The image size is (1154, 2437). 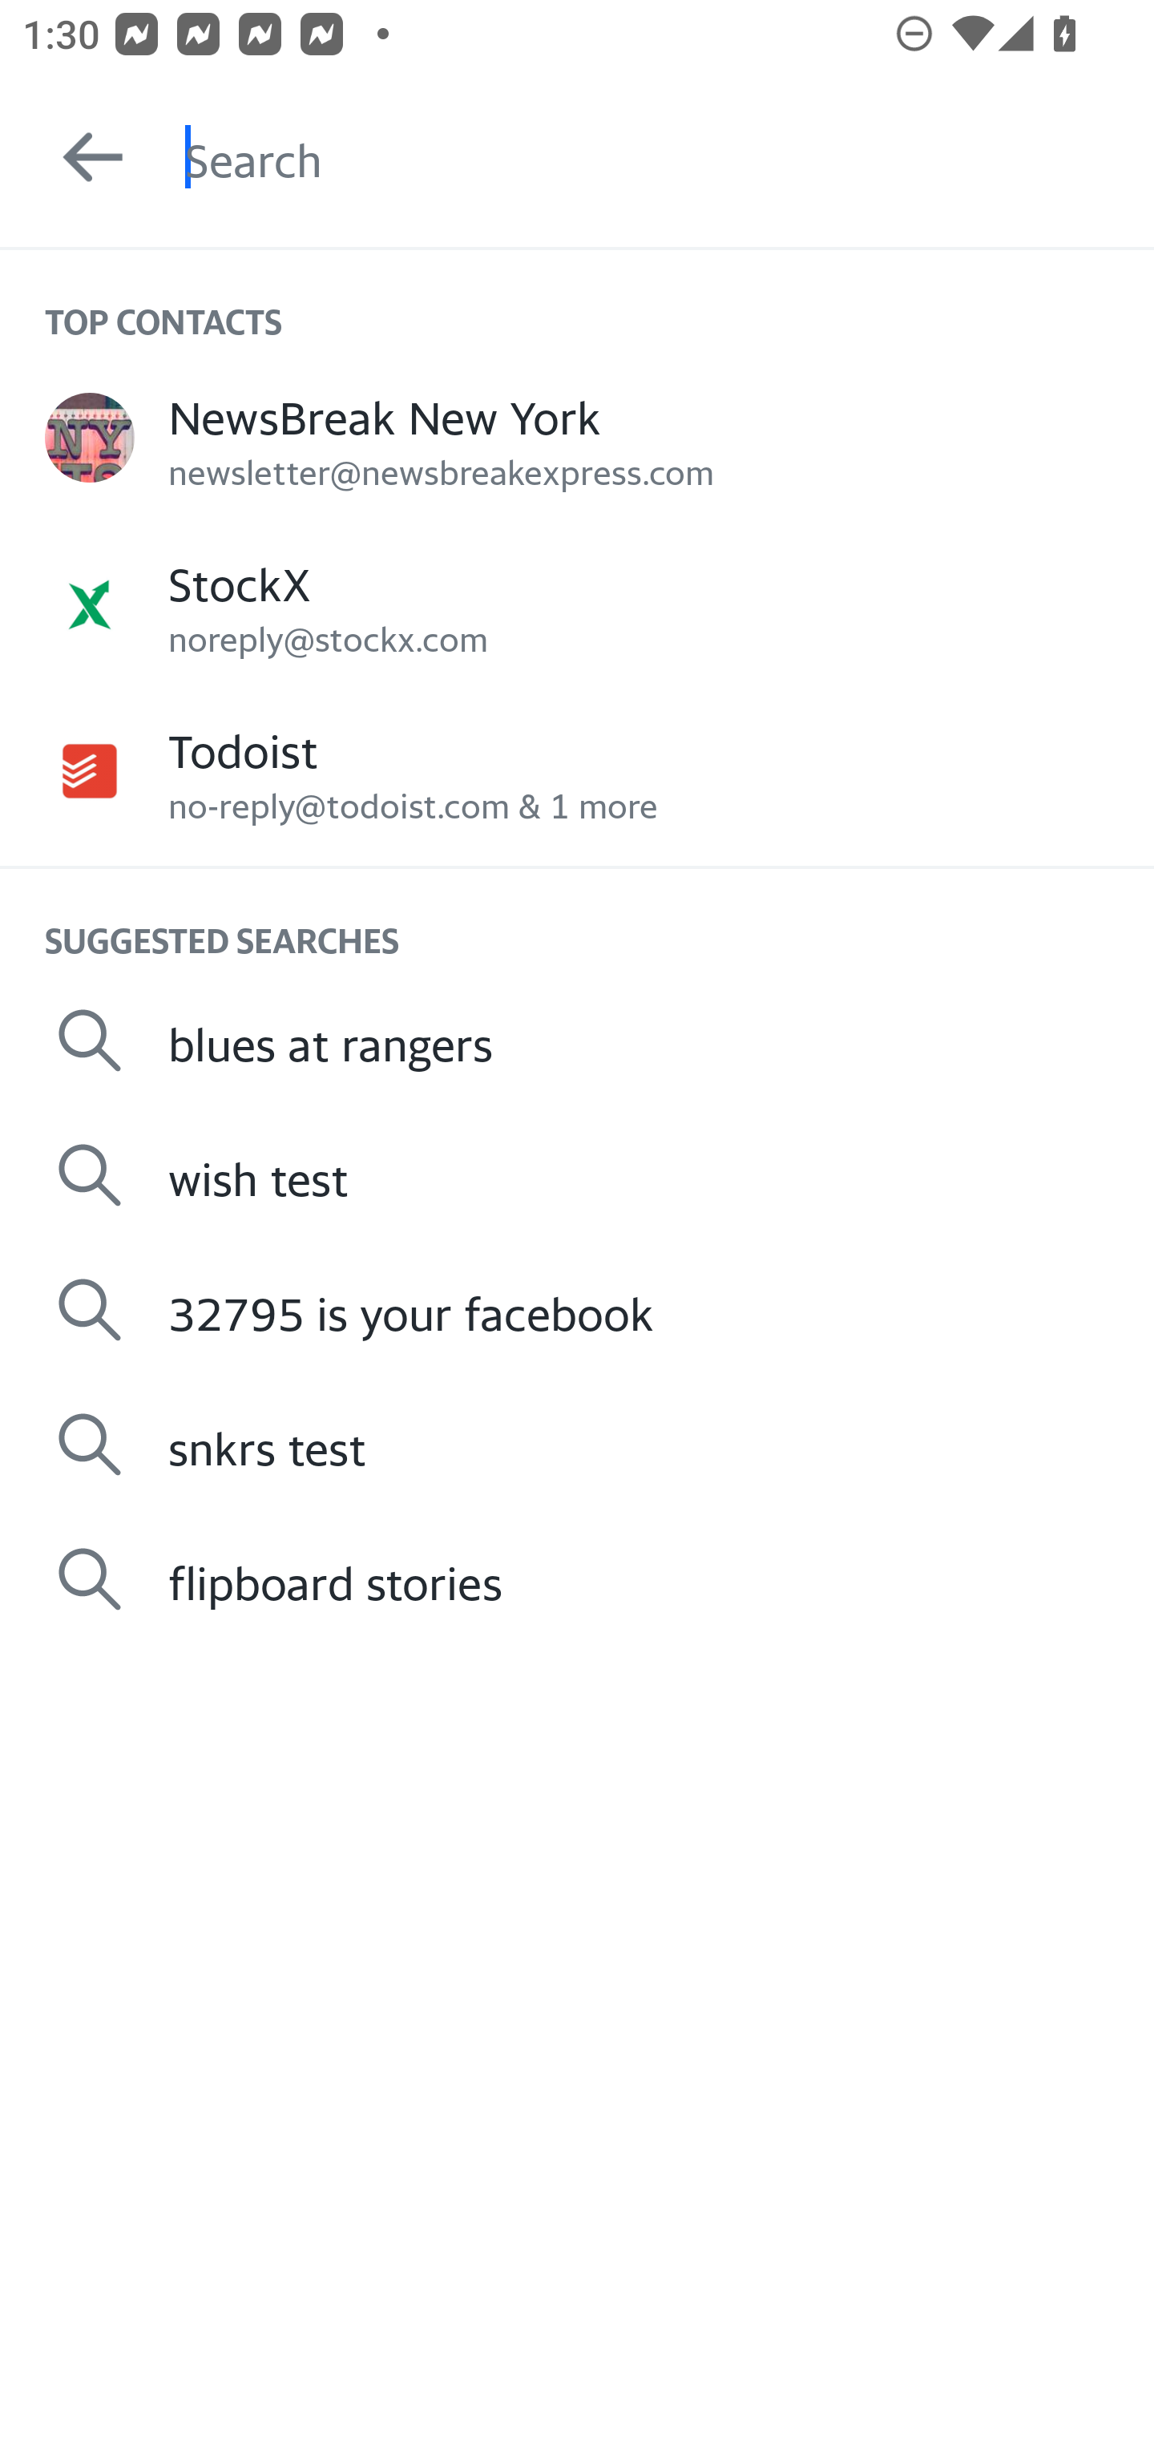 I want to click on Search, so click(x=669, y=157).